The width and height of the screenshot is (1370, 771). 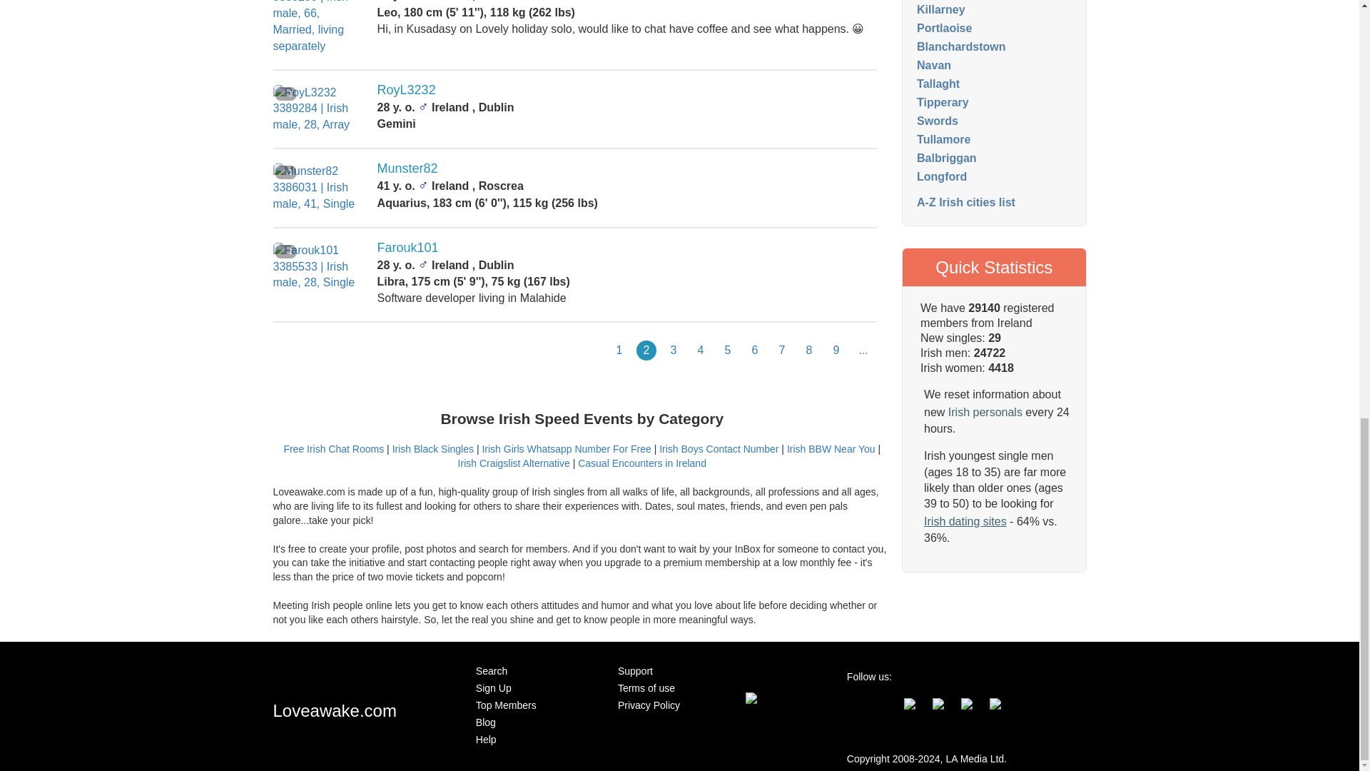 I want to click on RoyL3232, so click(x=407, y=90).